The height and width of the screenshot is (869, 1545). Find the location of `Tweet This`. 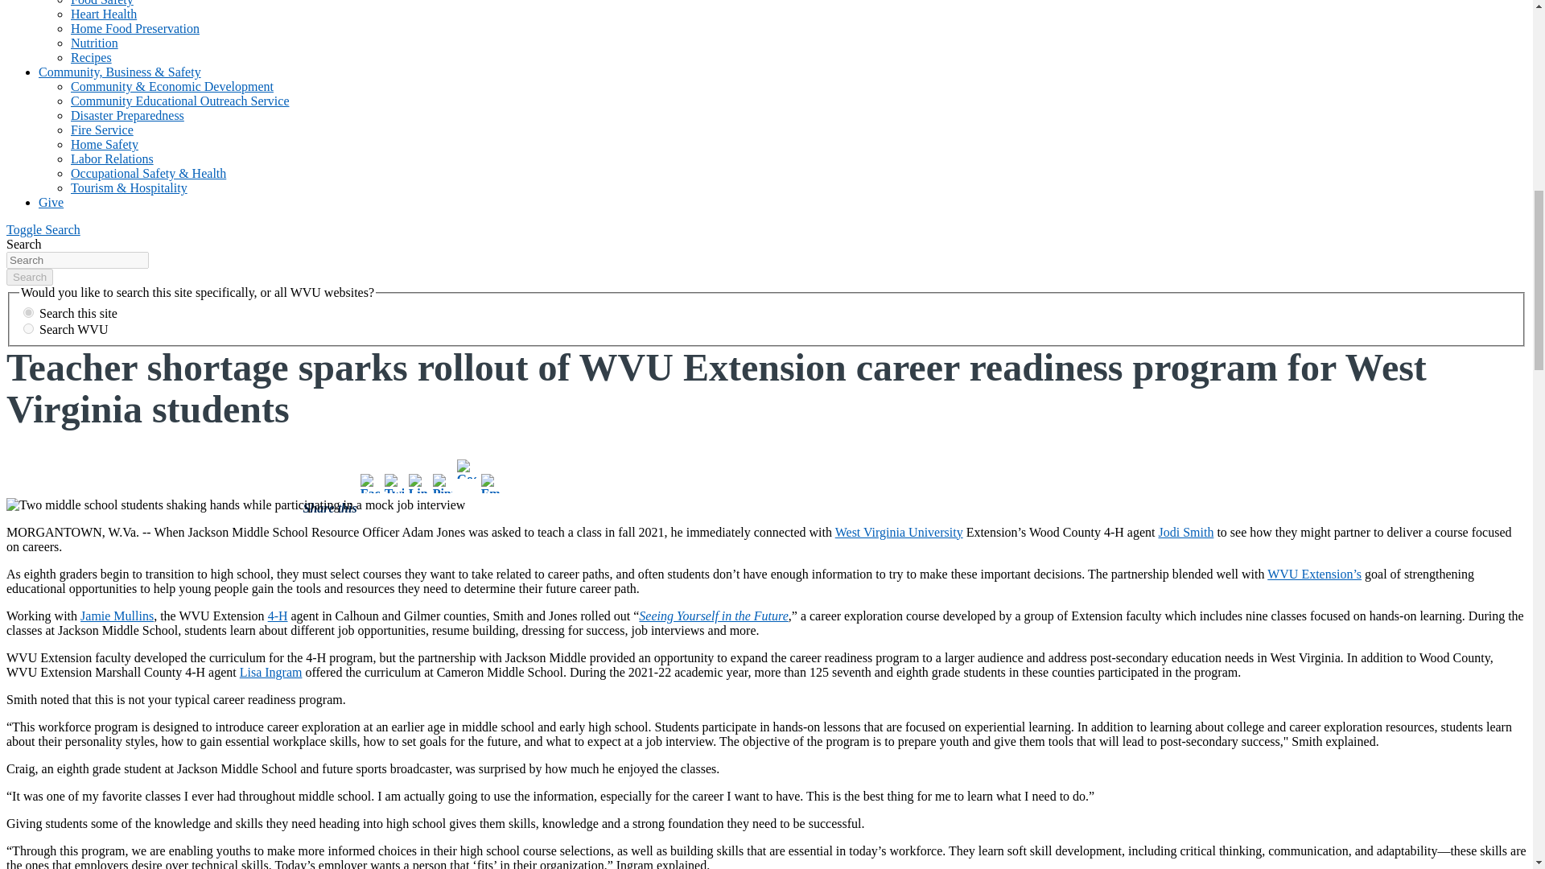

Tweet This is located at coordinates (394, 483).